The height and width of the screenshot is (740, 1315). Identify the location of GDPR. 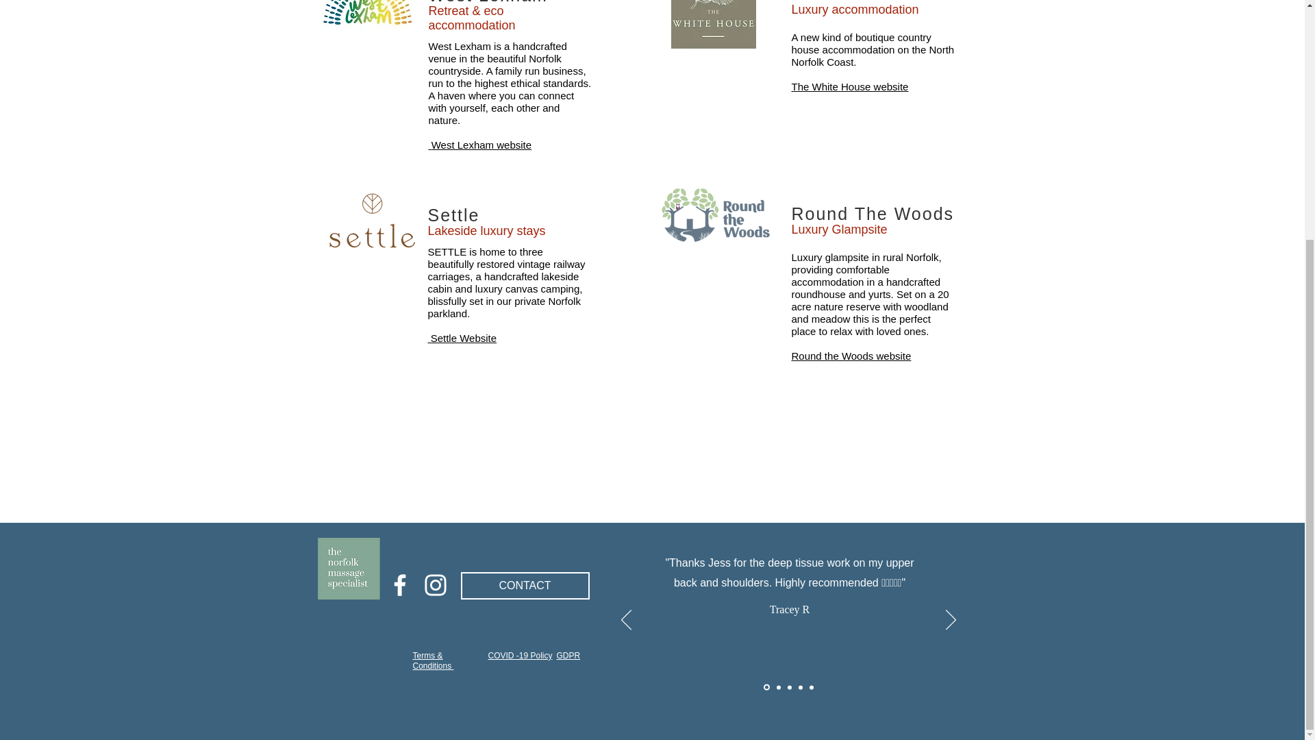
(568, 656).